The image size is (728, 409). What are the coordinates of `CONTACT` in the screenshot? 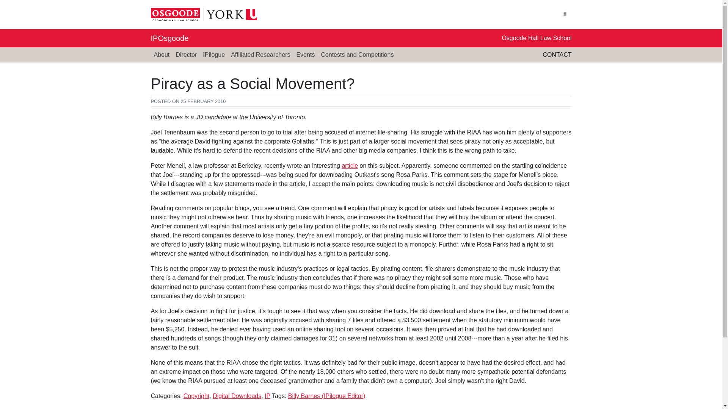 It's located at (557, 55).